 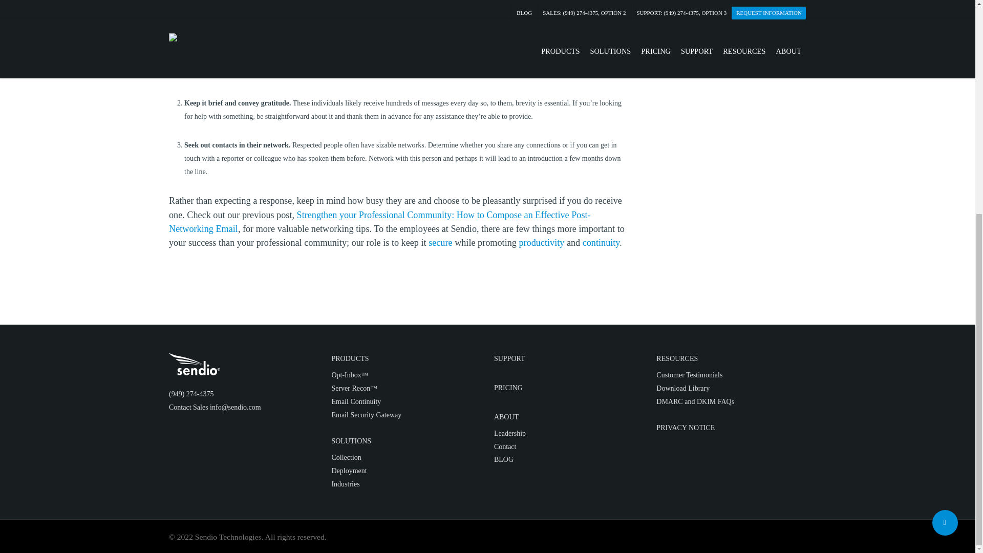 What do you see at coordinates (346, 457) in the screenshot?
I see `Collection` at bounding box center [346, 457].